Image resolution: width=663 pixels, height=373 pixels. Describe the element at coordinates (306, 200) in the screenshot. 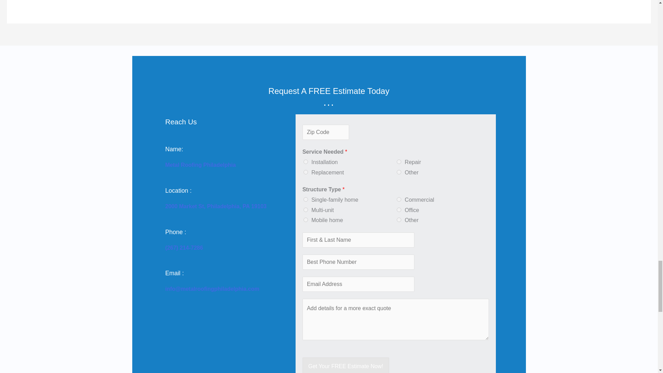

I see `Single-family home` at that location.